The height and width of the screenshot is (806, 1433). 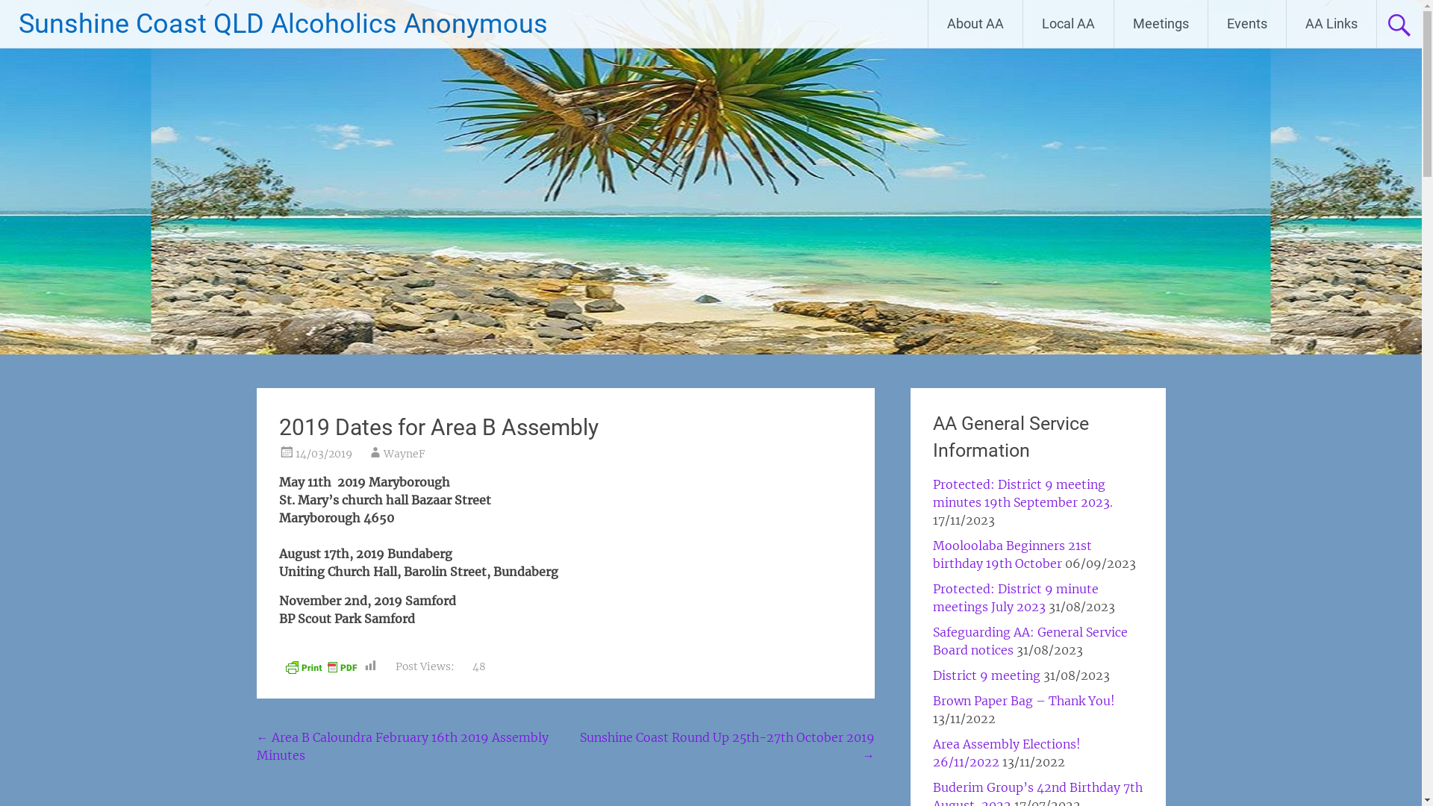 What do you see at coordinates (1007, 753) in the screenshot?
I see `Area Assembly Elections! 26/11/2022` at bounding box center [1007, 753].